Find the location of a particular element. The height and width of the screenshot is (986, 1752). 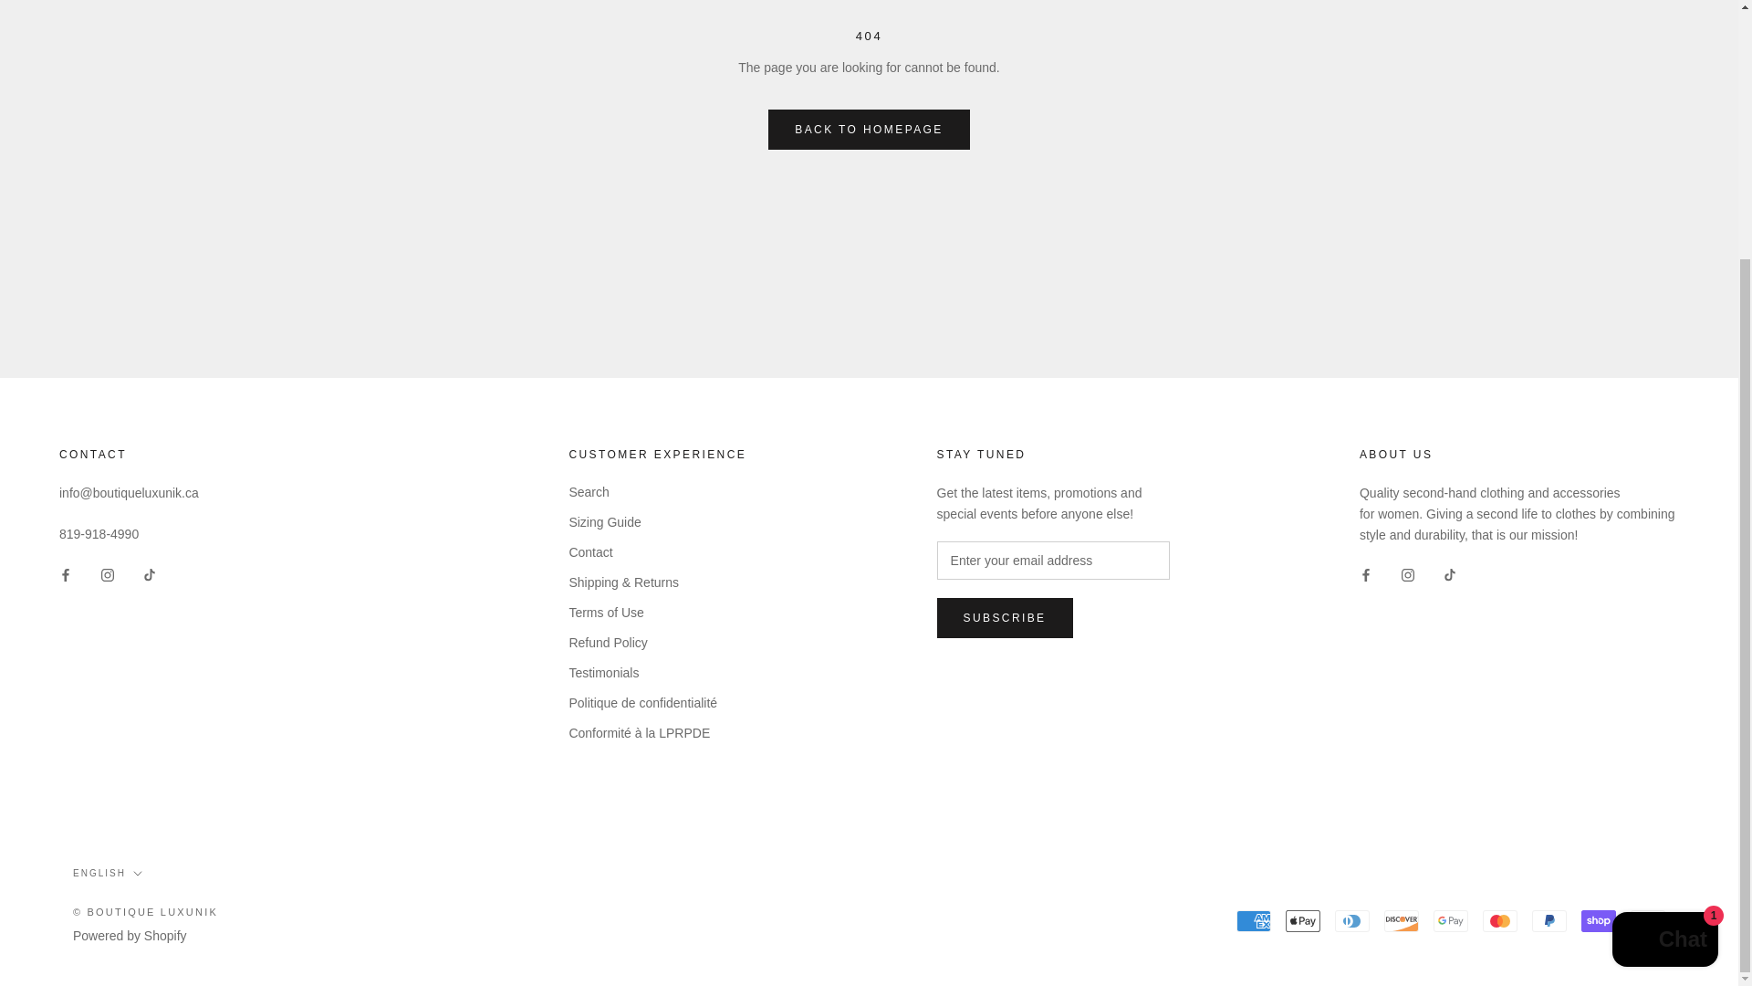

Shop Pay is located at coordinates (1599, 920).